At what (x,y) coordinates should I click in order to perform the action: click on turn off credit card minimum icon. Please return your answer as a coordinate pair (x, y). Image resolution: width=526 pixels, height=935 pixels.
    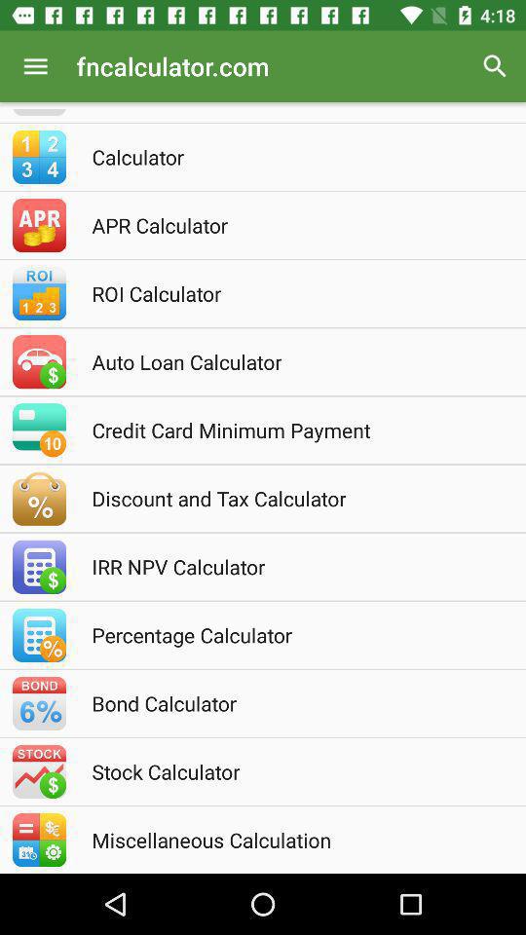
    Looking at the image, I should click on (289, 430).